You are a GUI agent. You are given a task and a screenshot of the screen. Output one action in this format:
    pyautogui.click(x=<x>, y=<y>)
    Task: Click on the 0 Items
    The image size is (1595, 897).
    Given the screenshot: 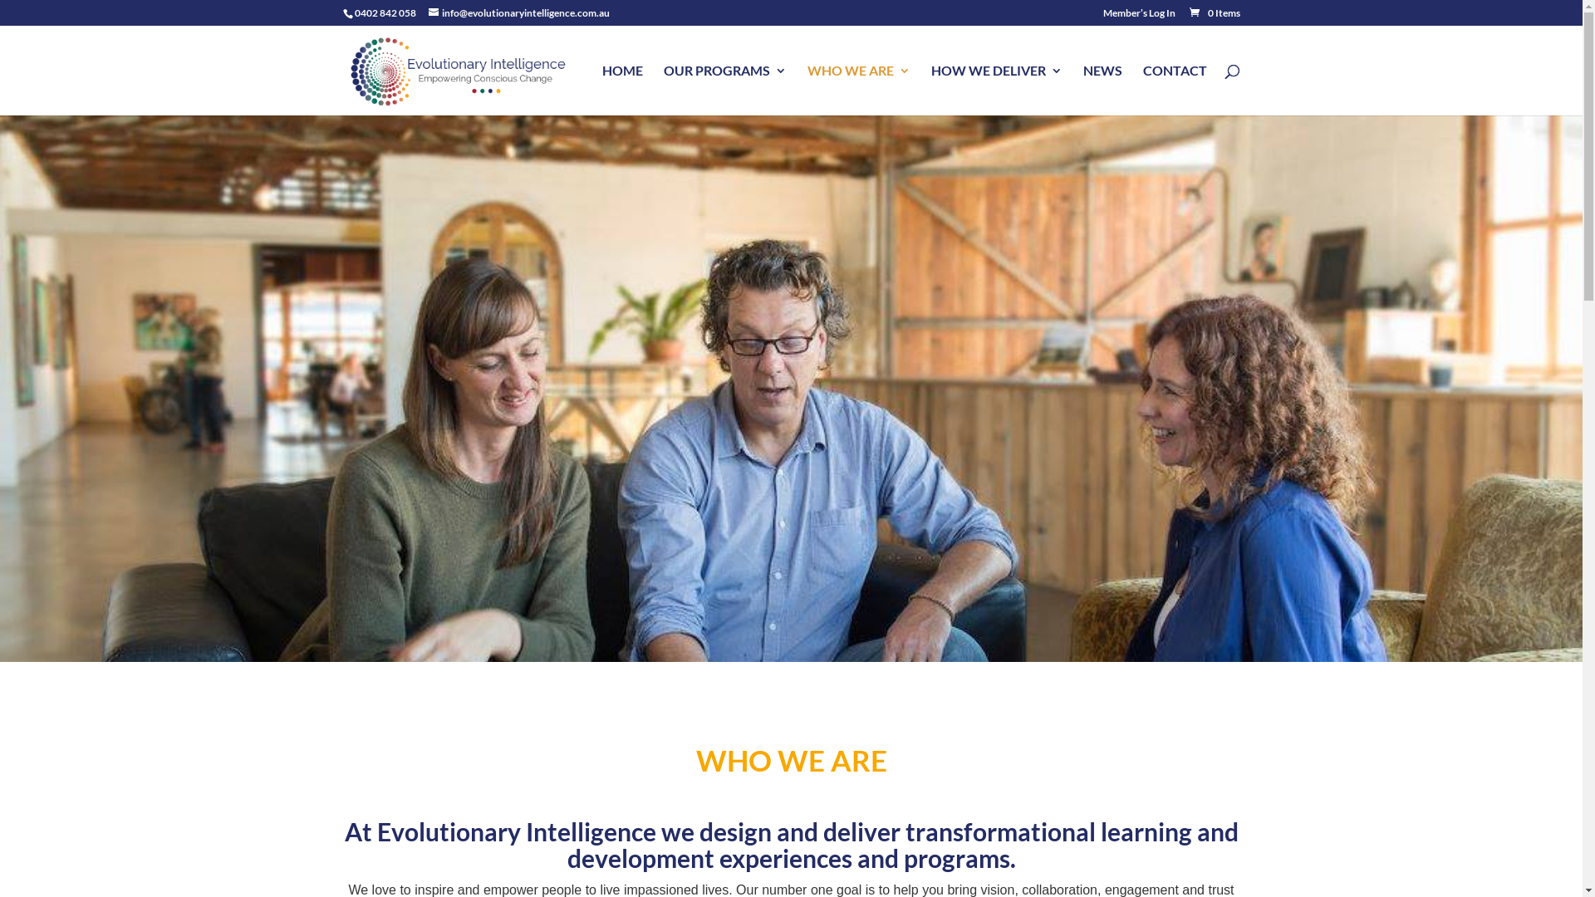 What is the action you would take?
    pyautogui.click(x=1215, y=13)
    